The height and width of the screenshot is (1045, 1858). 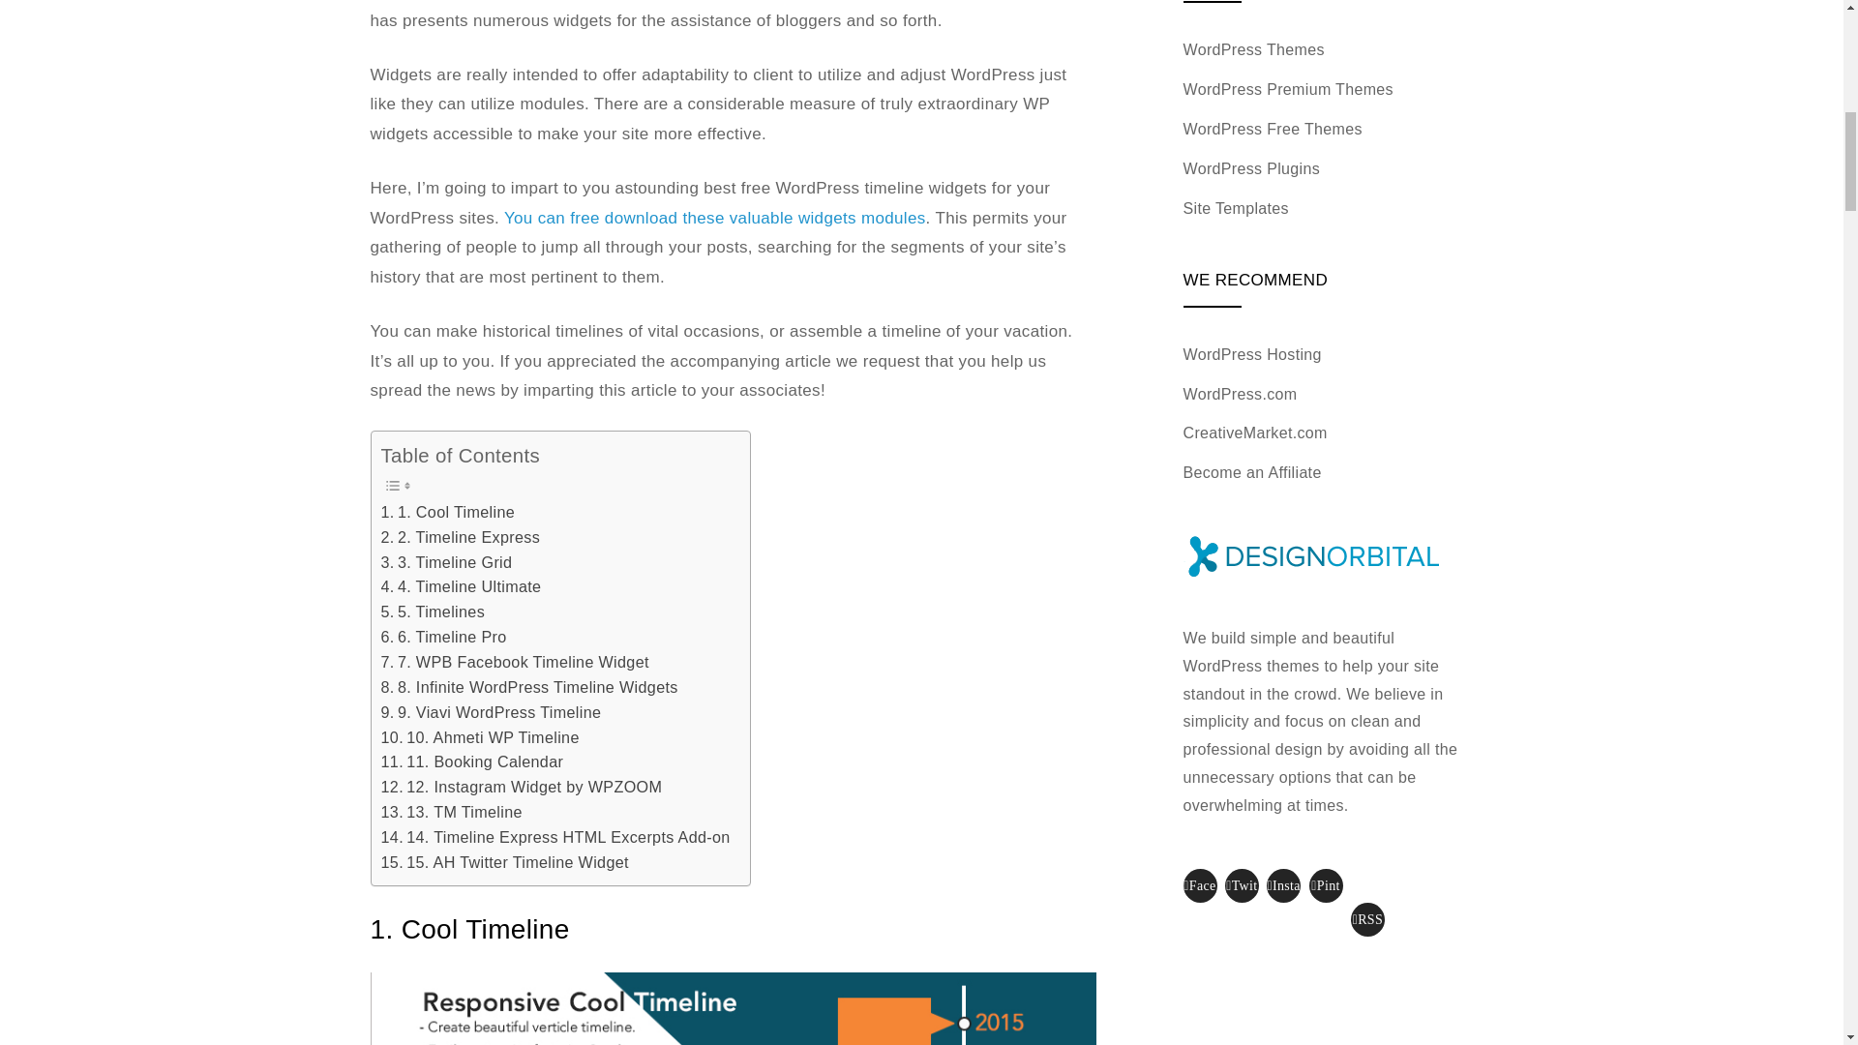 I want to click on 12. Instagram Widget by WPZOOM, so click(x=522, y=788).